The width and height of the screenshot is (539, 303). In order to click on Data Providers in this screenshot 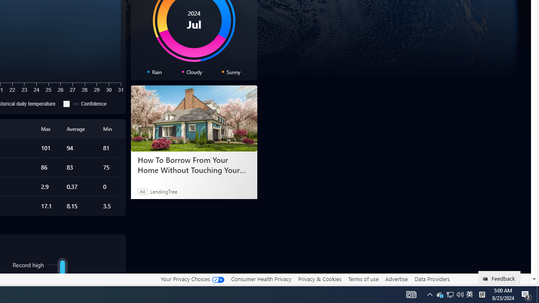, I will do `click(432, 279)`.